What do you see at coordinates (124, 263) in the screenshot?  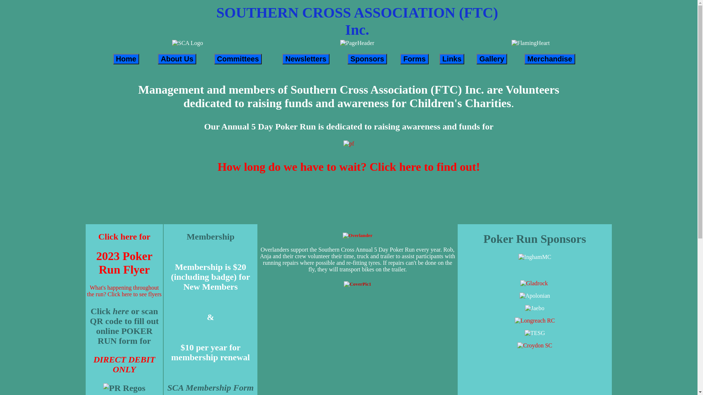 I see `2023 Poker Run Flyer` at bounding box center [124, 263].